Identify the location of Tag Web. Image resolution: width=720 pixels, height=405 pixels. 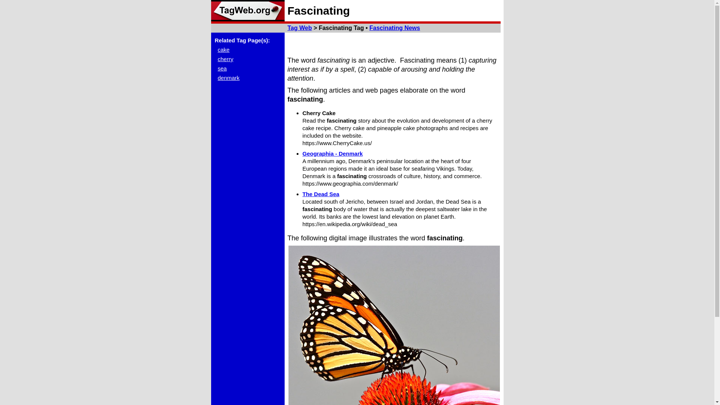
(247, 10).